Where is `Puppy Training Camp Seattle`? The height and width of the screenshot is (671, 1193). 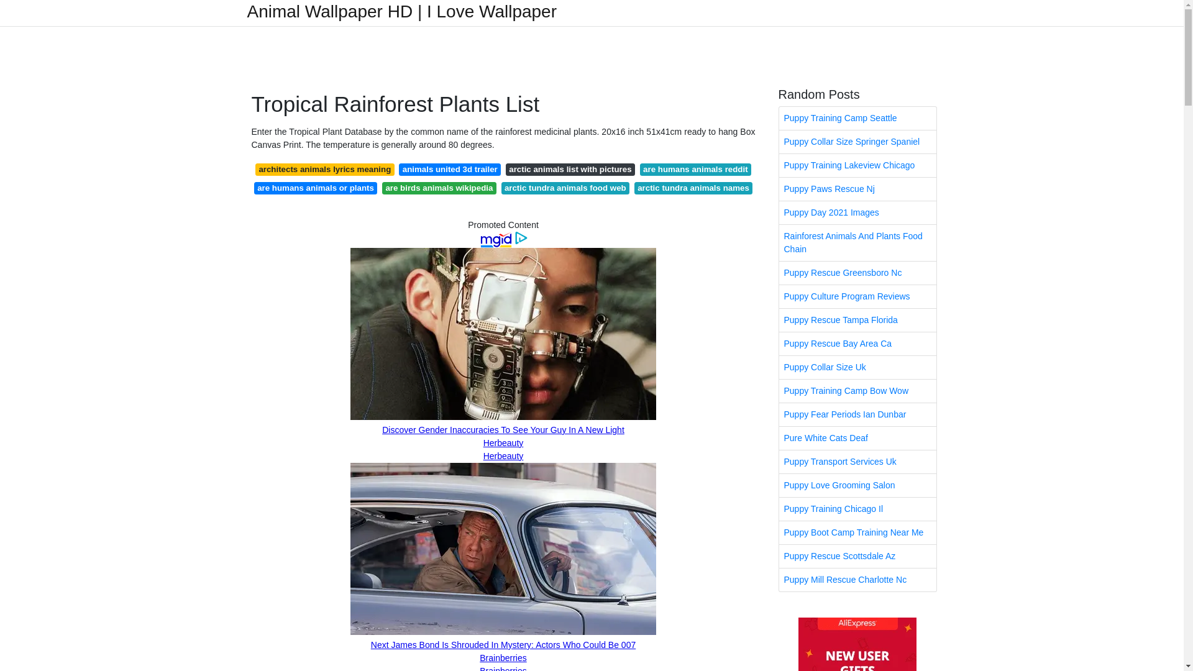
Puppy Training Camp Seattle is located at coordinates (857, 118).